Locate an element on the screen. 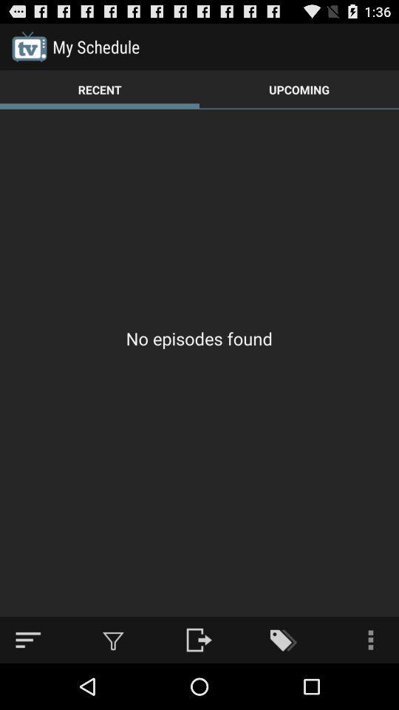 This screenshot has width=399, height=710. turn off the item next to the recent is located at coordinates (299, 89).